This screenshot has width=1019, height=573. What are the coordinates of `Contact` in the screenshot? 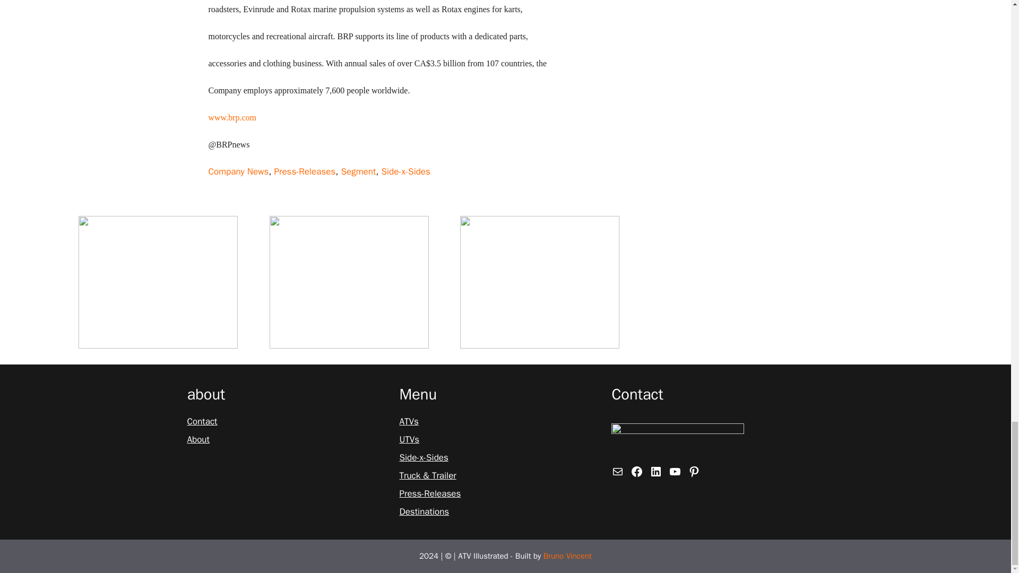 It's located at (202, 421).